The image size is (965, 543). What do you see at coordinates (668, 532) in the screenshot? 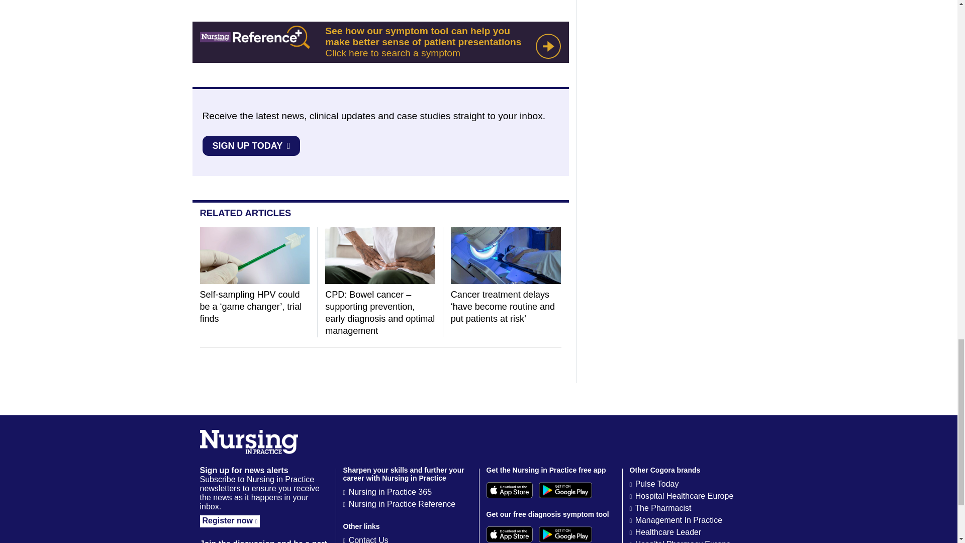
I see `Healthcare Leader` at bounding box center [668, 532].